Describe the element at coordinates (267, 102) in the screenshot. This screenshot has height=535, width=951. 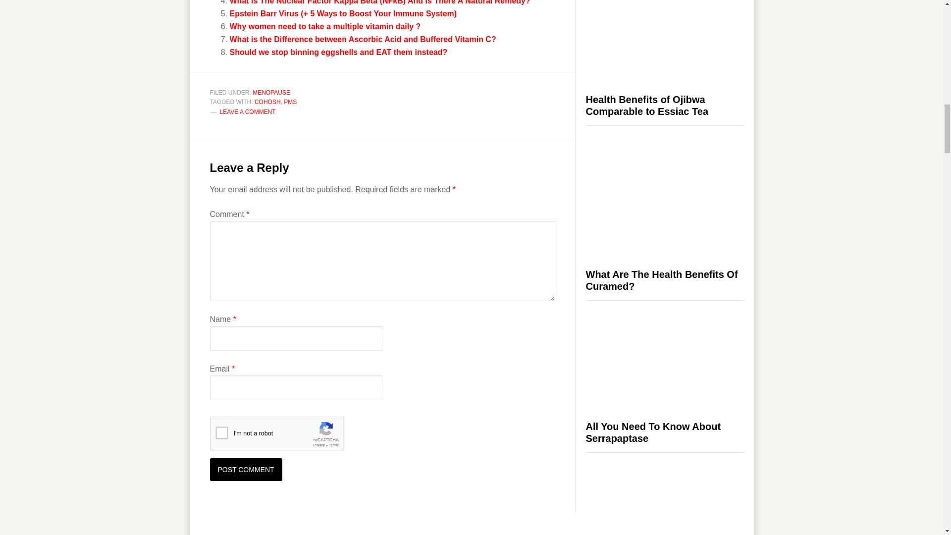
I see `COHOSH` at that location.